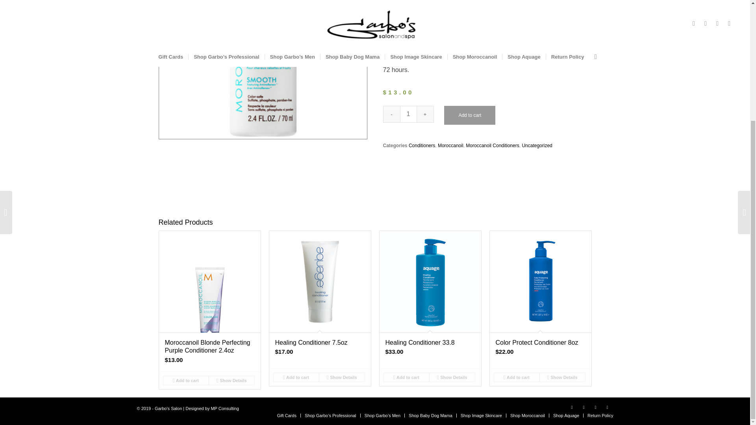 The width and height of the screenshot is (756, 425). Describe the element at coordinates (406, 377) in the screenshot. I see `Add to cart` at that location.